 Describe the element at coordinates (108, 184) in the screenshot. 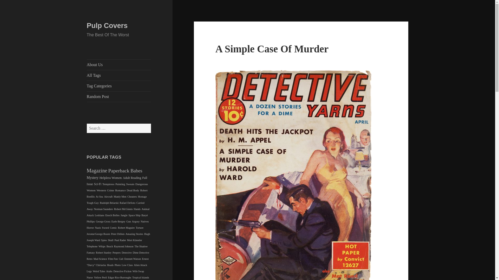

I see `1648 topics` at that location.